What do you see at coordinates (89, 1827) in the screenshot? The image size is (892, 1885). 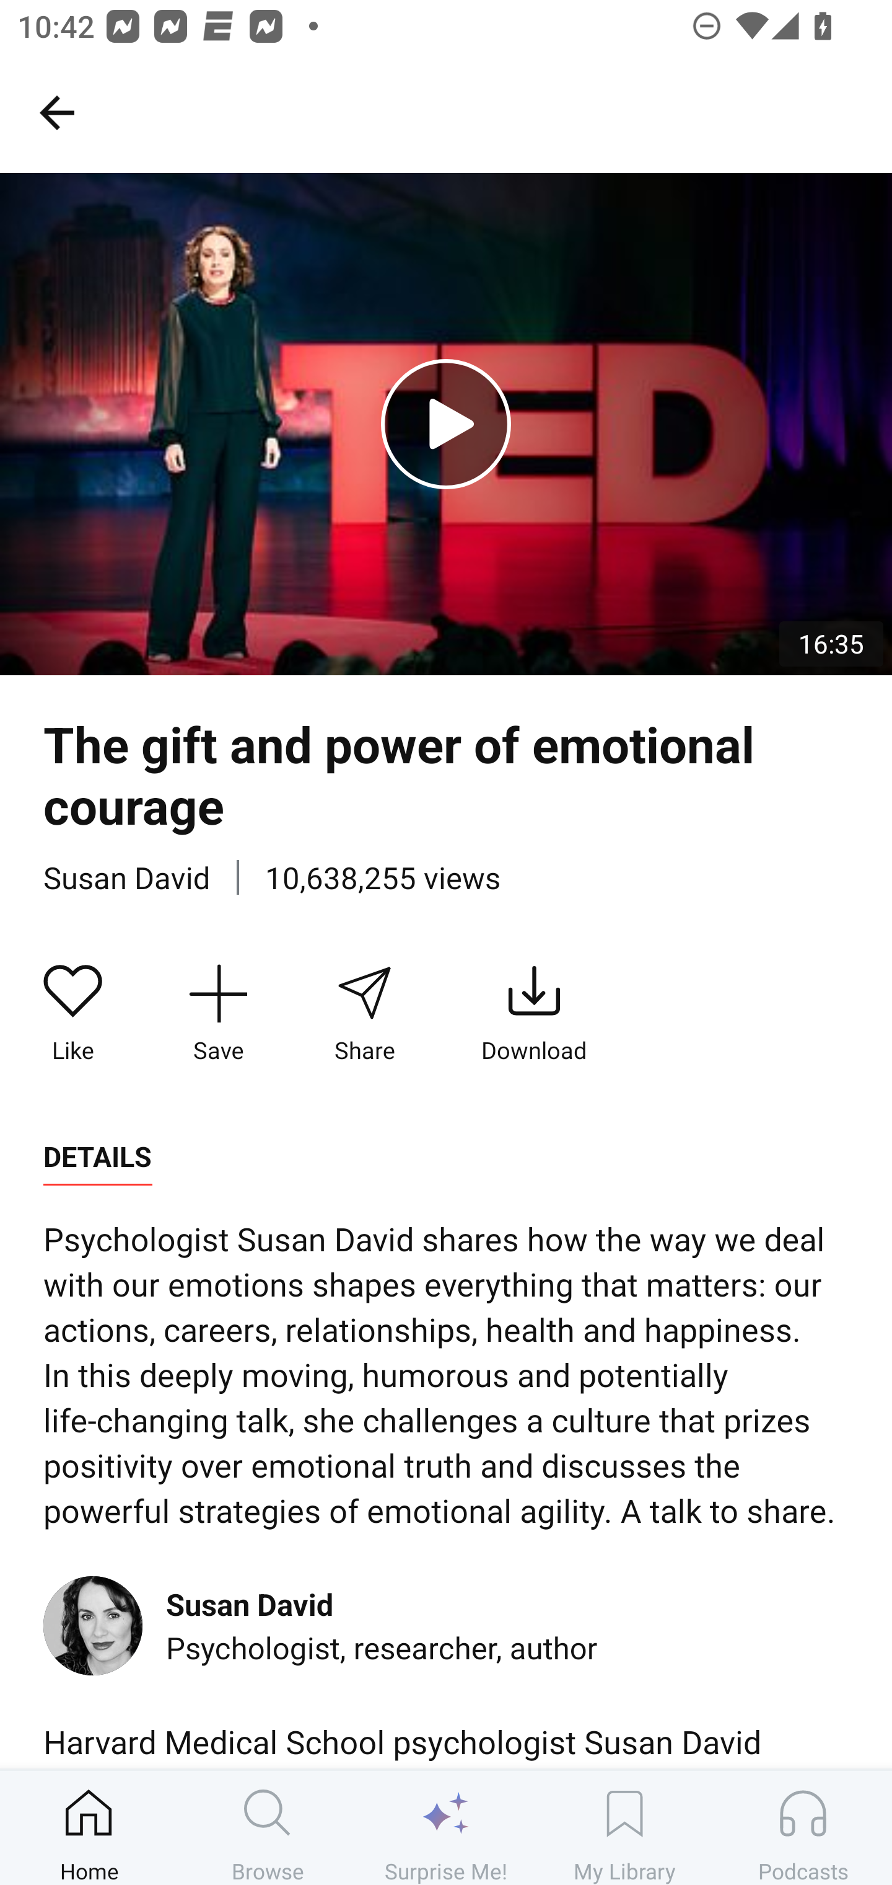 I see `Home` at bounding box center [89, 1827].